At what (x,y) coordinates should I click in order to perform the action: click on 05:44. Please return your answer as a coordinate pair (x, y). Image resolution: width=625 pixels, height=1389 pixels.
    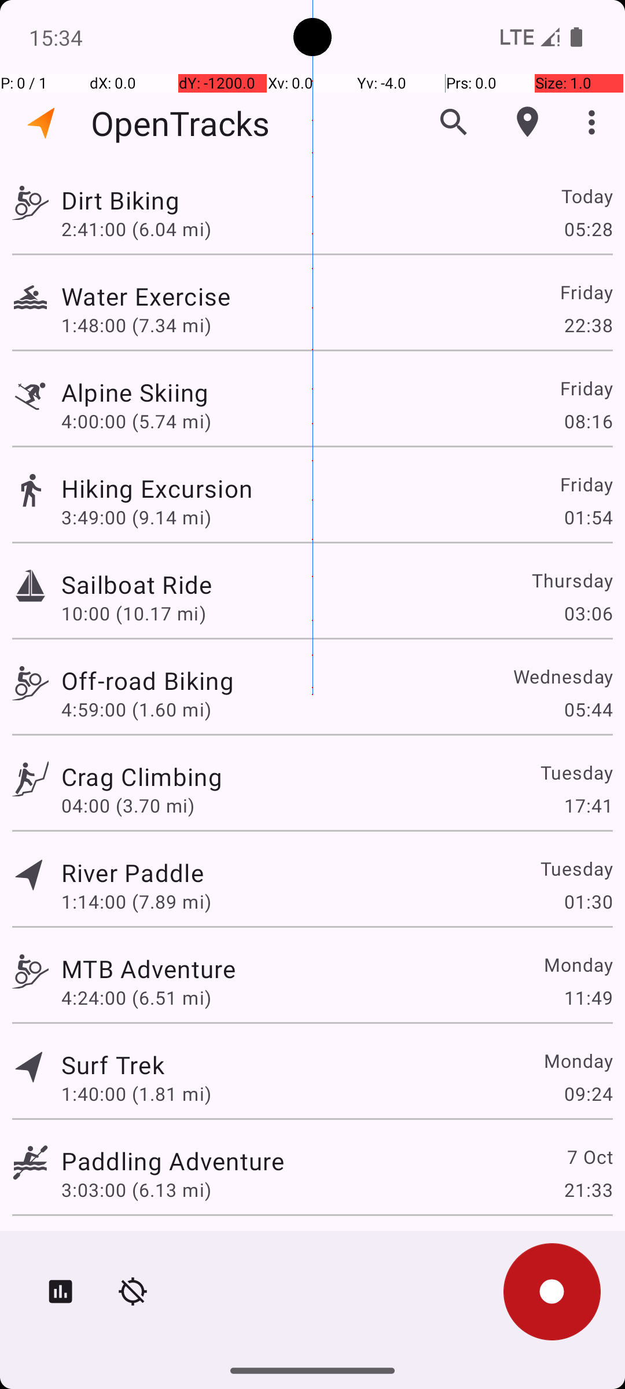
    Looking at the image, I should click on (588, 710).